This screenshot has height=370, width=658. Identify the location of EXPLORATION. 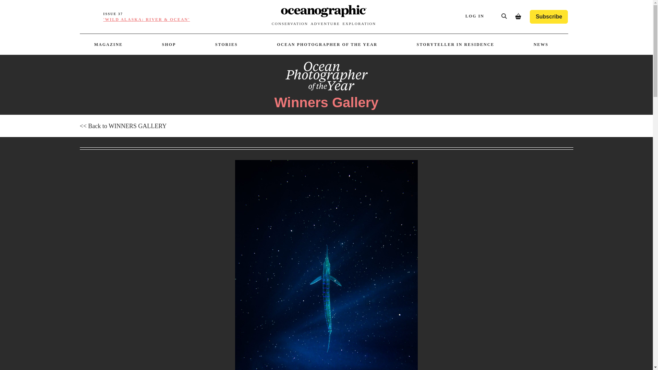
(359, 24).